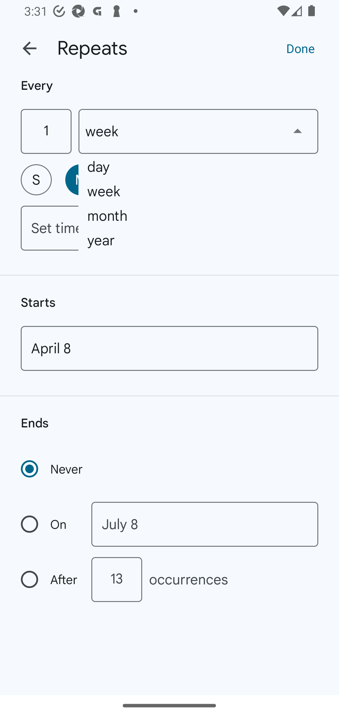  I want to click on Show dropdown menu, so click(298, 131).